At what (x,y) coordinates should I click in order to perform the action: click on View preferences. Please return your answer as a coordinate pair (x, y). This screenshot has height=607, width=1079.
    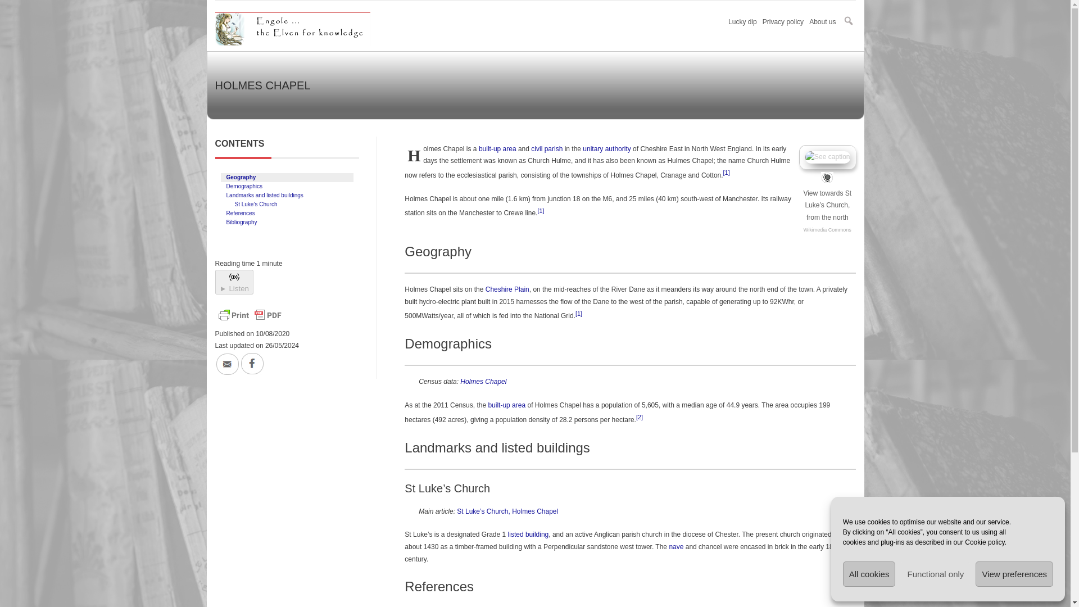
    Looking at the image, I should click on (1014, 574).